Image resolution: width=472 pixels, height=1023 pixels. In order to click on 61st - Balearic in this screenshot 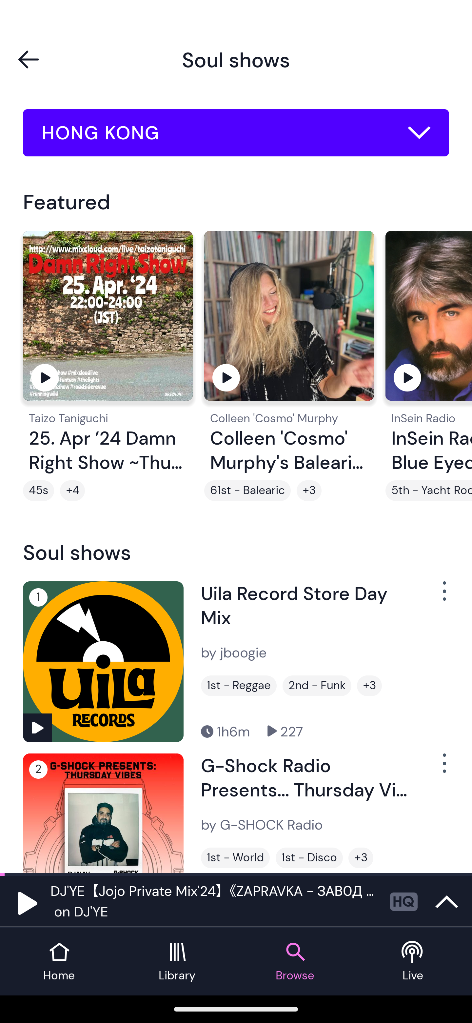, I will do `click(247, 491)`.